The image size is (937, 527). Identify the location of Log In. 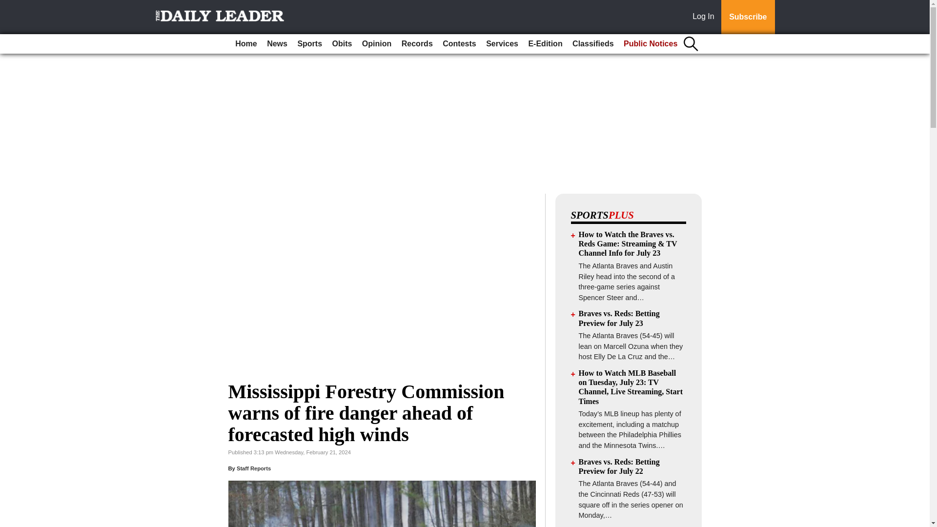
(705, 17).